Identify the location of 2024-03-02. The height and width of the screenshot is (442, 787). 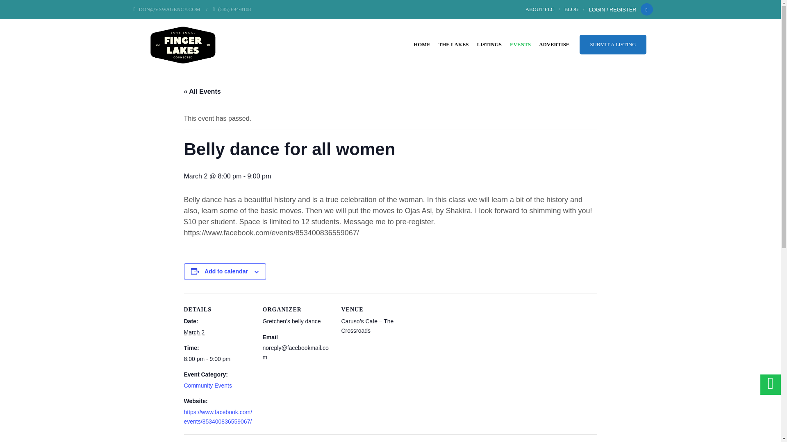
(194, 332).